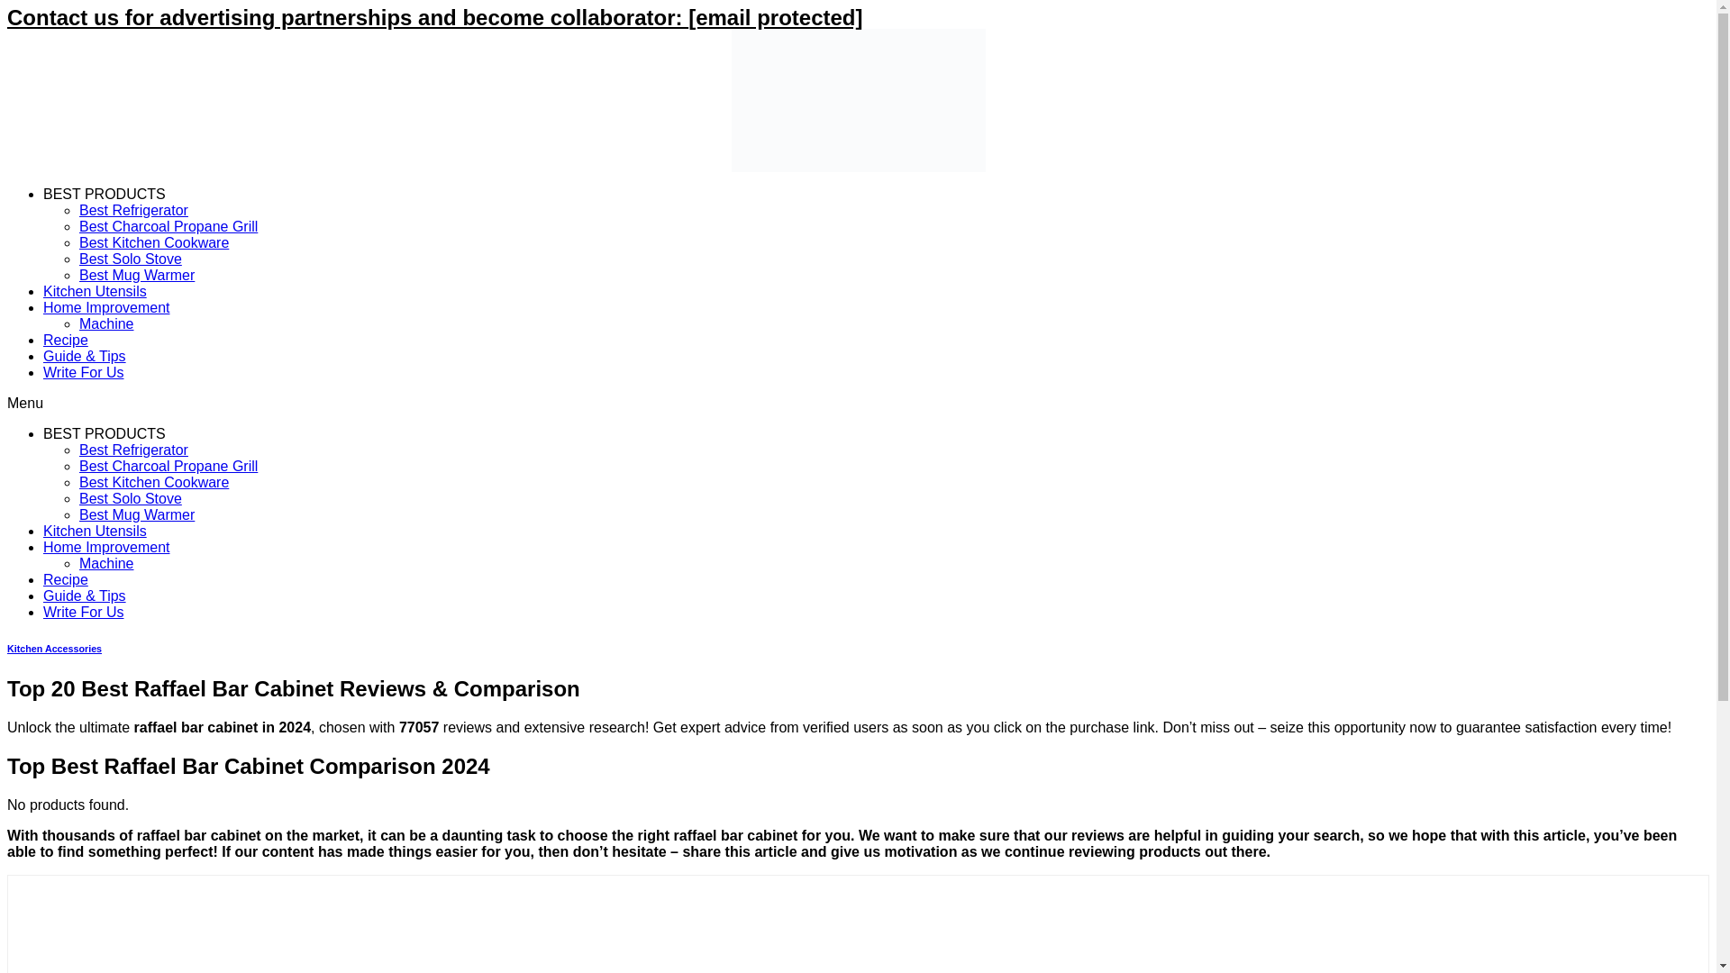 This screenshot has width=1730, height=973. Describe the element at coordinates (83, 611) in the screenshot. I see `Write For Us` at that location.